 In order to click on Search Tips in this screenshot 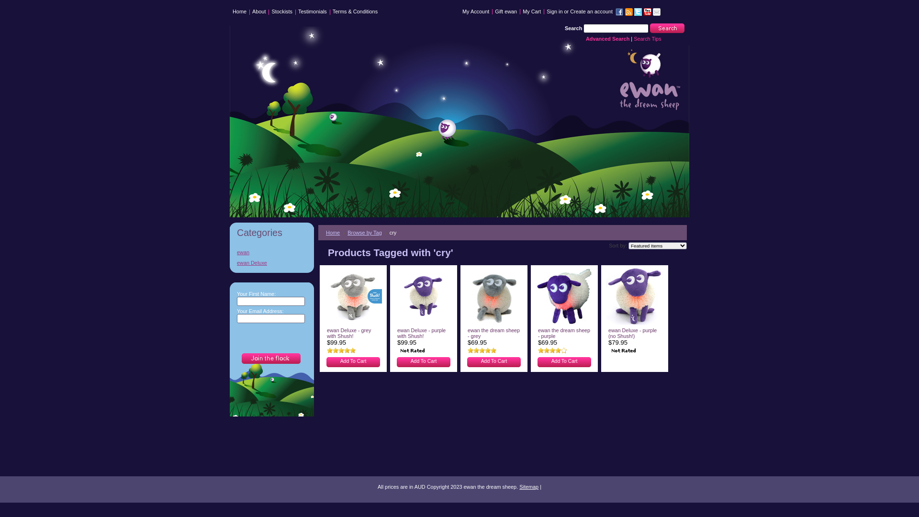, I will do `click(647, 39)`.